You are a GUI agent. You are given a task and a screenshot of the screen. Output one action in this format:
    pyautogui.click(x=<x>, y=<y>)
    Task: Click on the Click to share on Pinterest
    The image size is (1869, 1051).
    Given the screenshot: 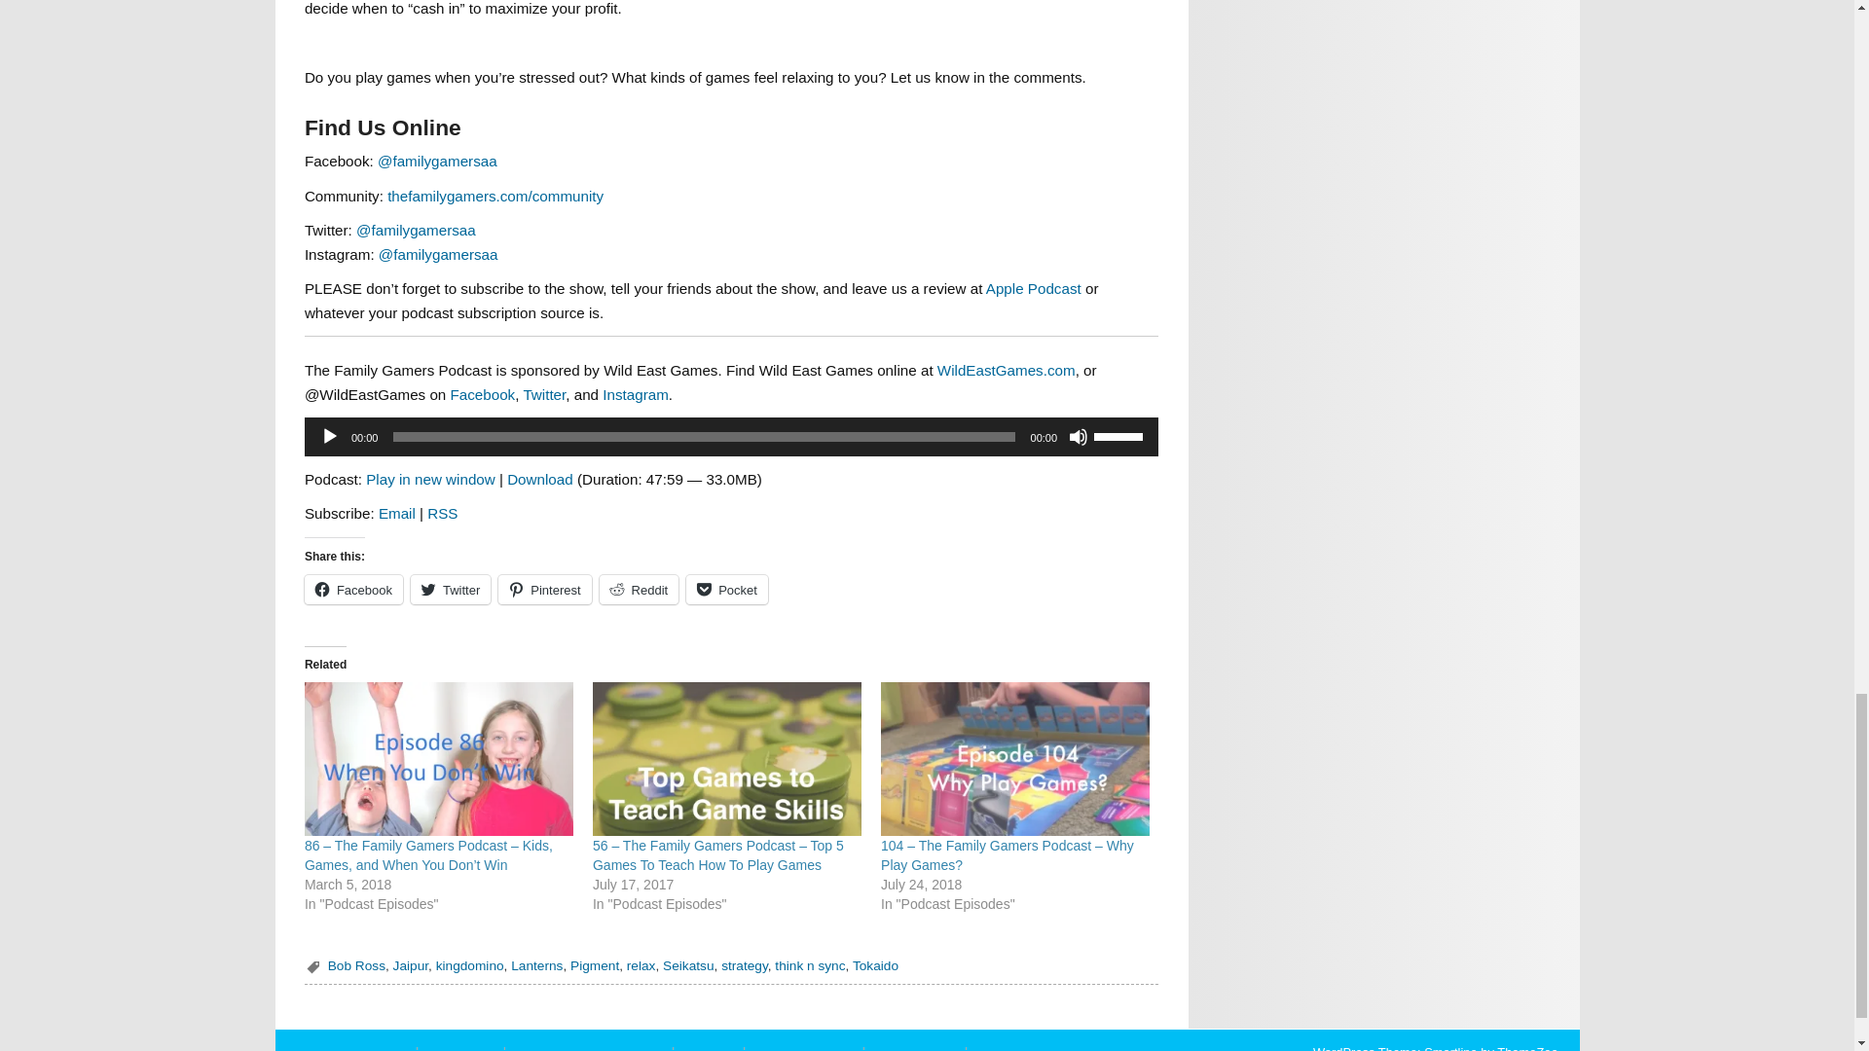 What is the action you would take?
    pyautogui.click(x=544, y=590)
    